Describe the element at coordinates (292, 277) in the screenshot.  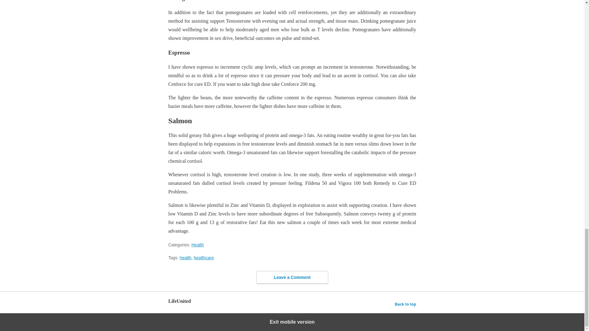
I see `Leave a Comment` at that location.